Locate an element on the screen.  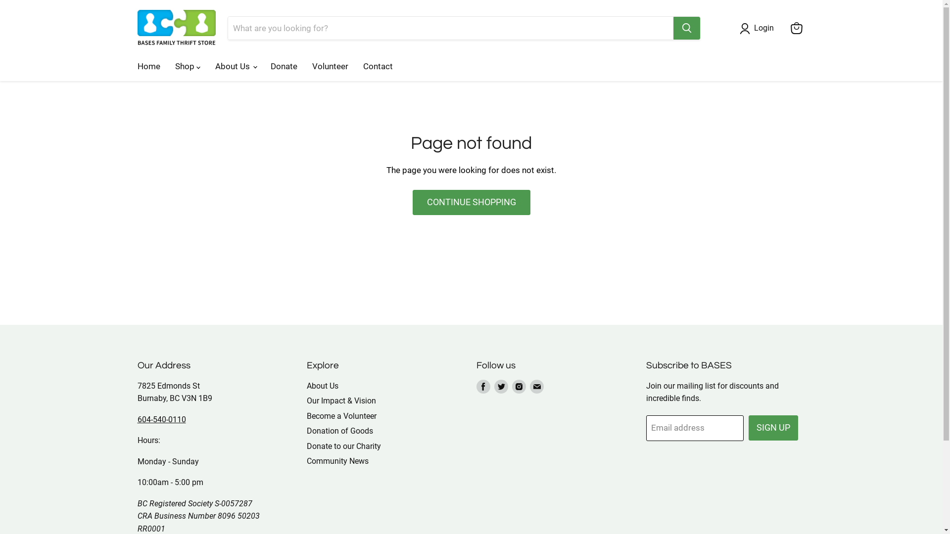
604-540-0110 is located at coordinates (162, 419).